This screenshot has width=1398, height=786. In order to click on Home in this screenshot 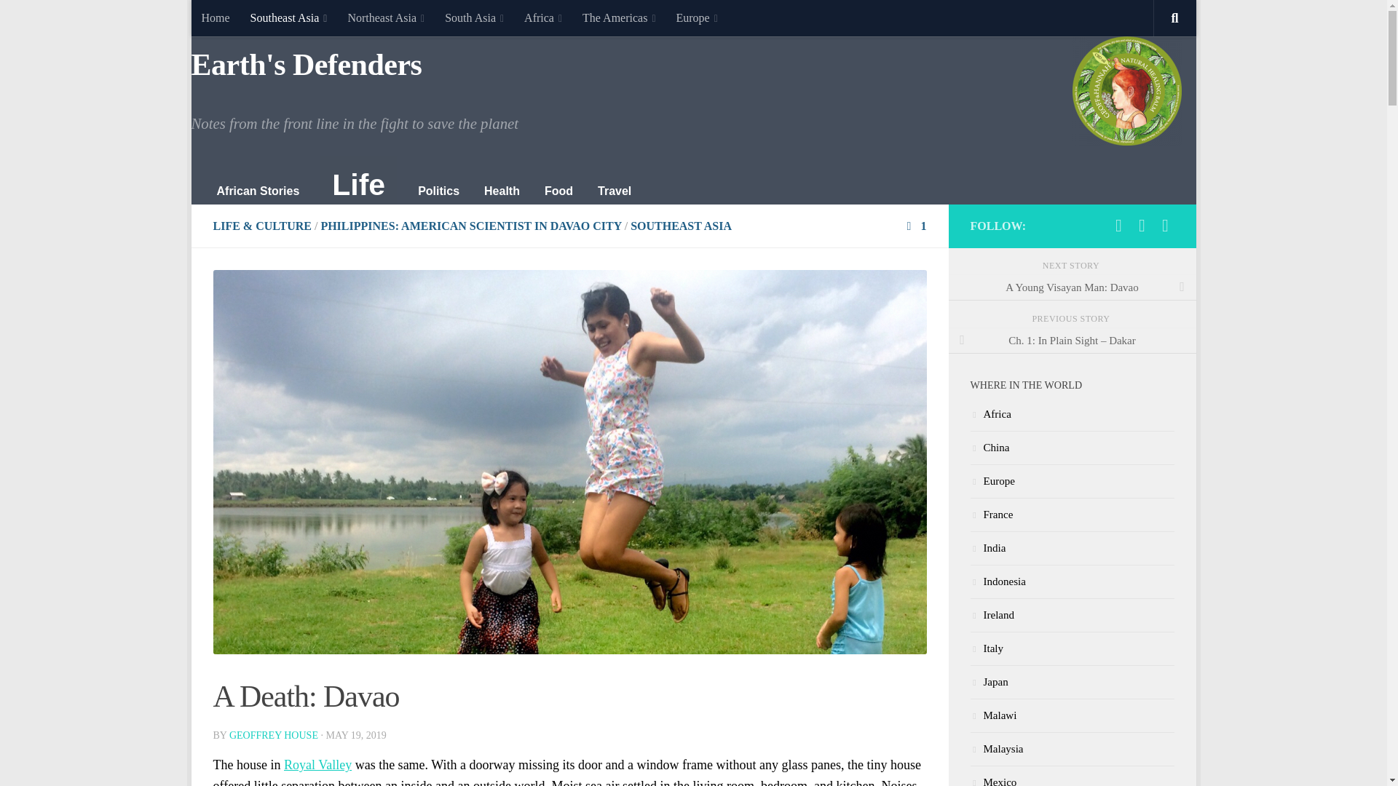, I will do `click(214, 17)`.